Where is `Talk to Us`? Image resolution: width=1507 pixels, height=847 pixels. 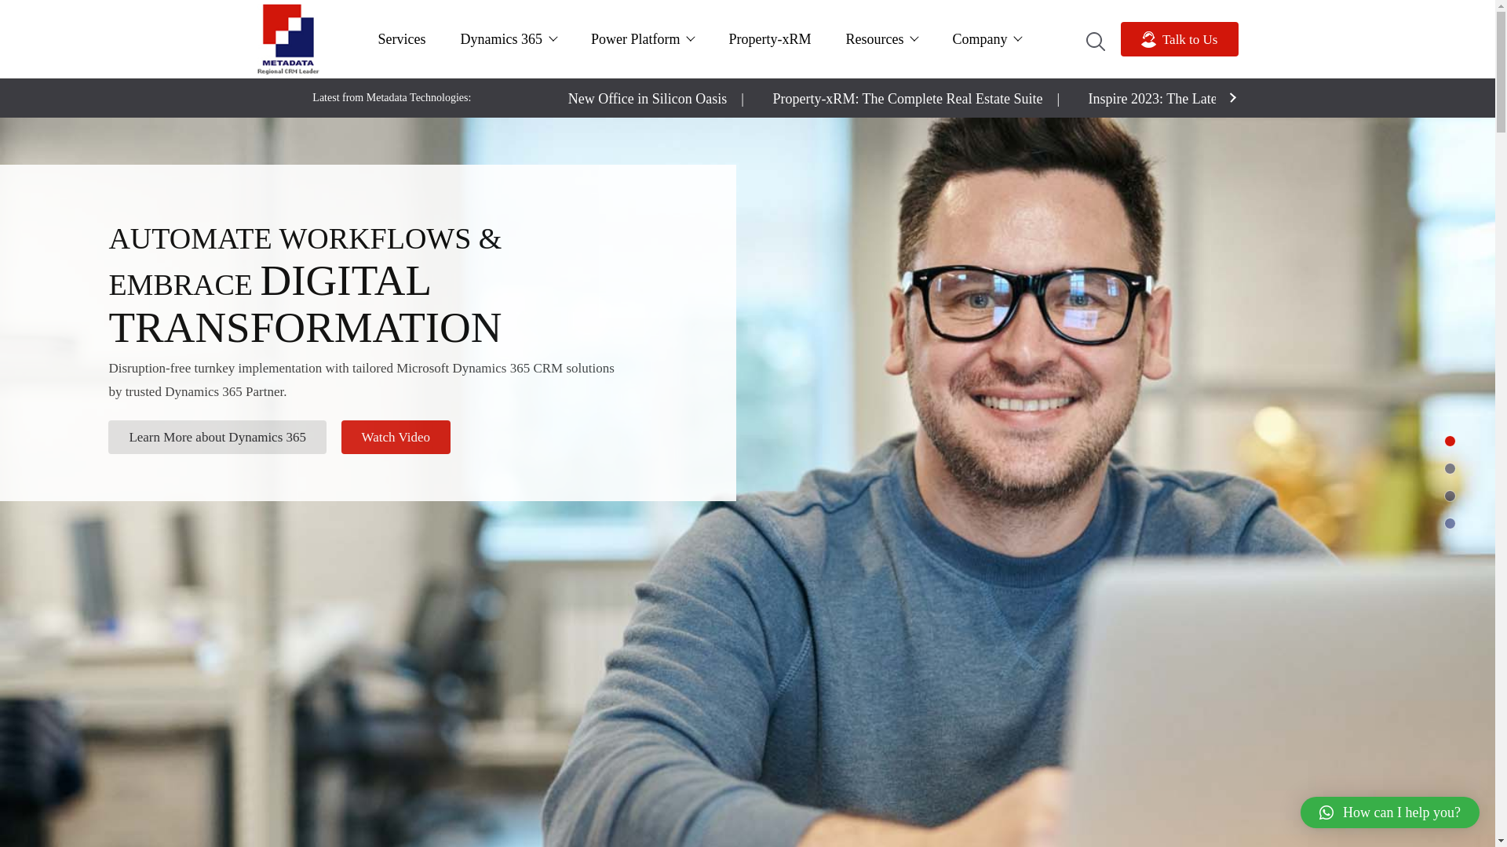
Talk to Us is located at coordinates (1180, 39).